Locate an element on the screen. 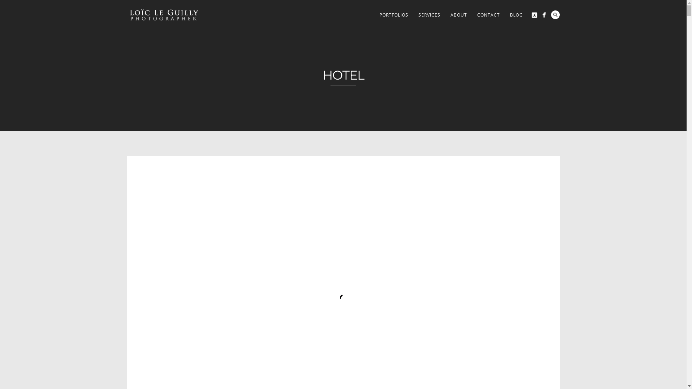 This screenshot has height=389, width=692. Connect on Facebook is located at coordinates (544, 15).